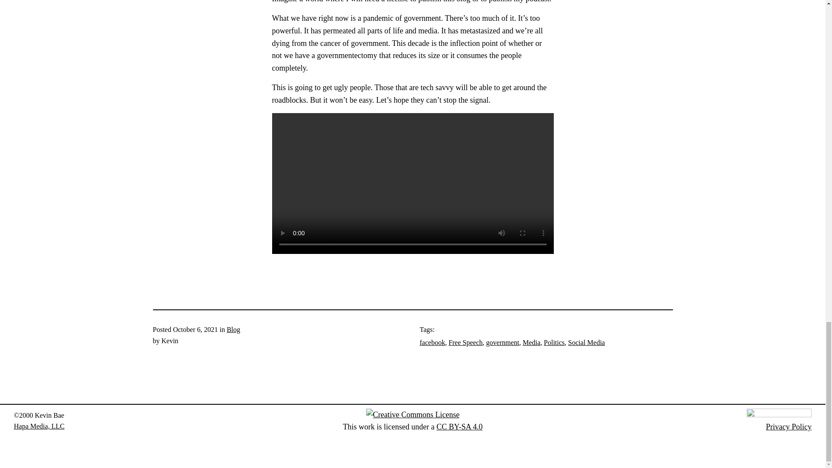 Image resolution: width=832 pixels, height=468 pixels. I want to click on Politics, so click(554, 342).